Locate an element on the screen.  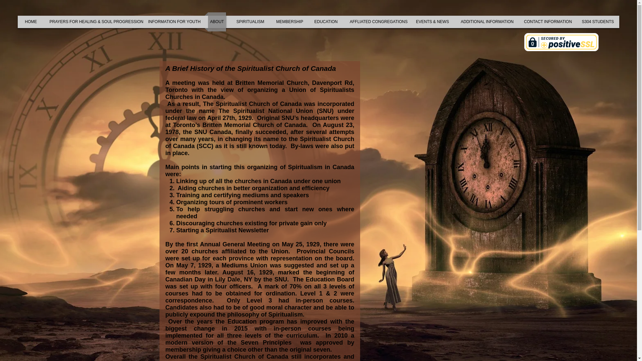
AFFLIATED CONGREGATIONS is located at coordinates (377, 21).